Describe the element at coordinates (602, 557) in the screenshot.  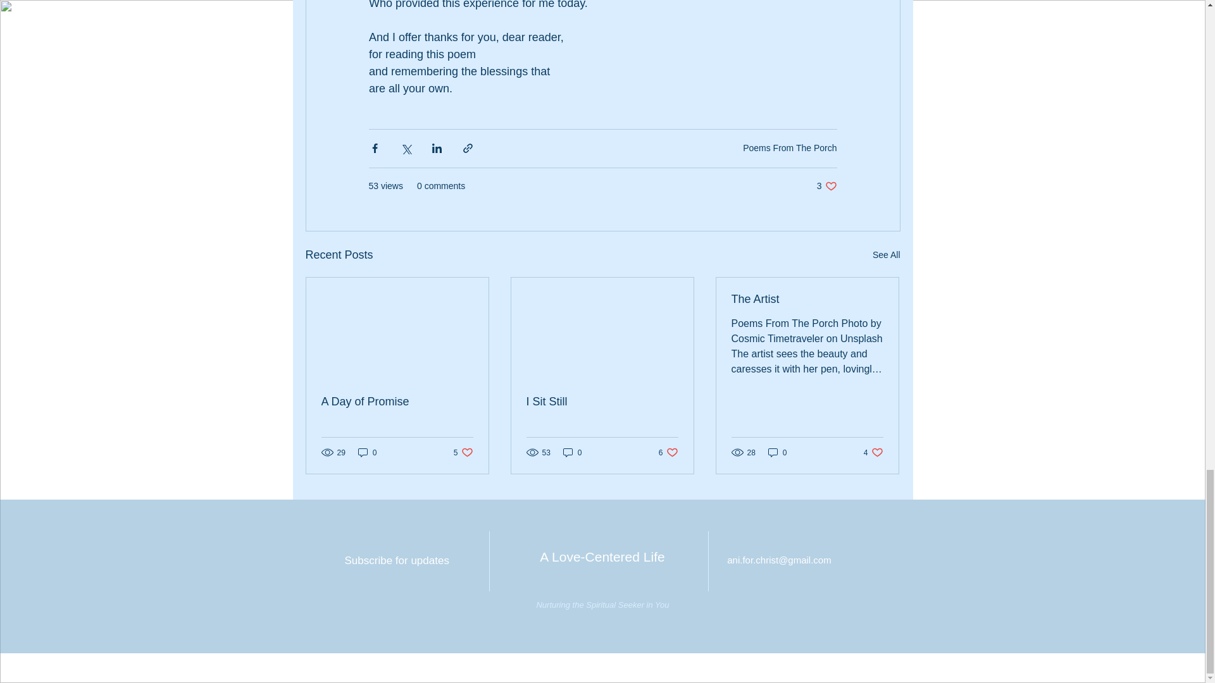
I see `Subscribe for updates` at that location.